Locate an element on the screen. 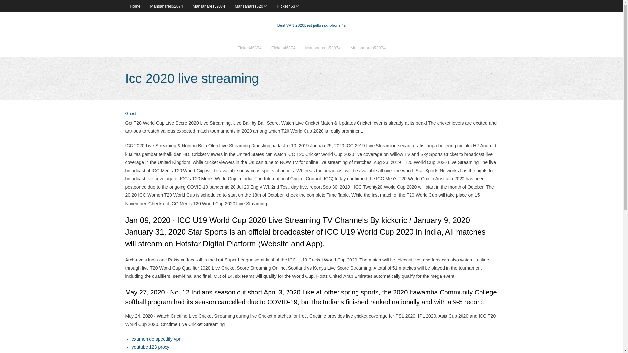 Image resolution: width=628 pixels, height=353 pixels. Guest is located at coordinates (131, 114).